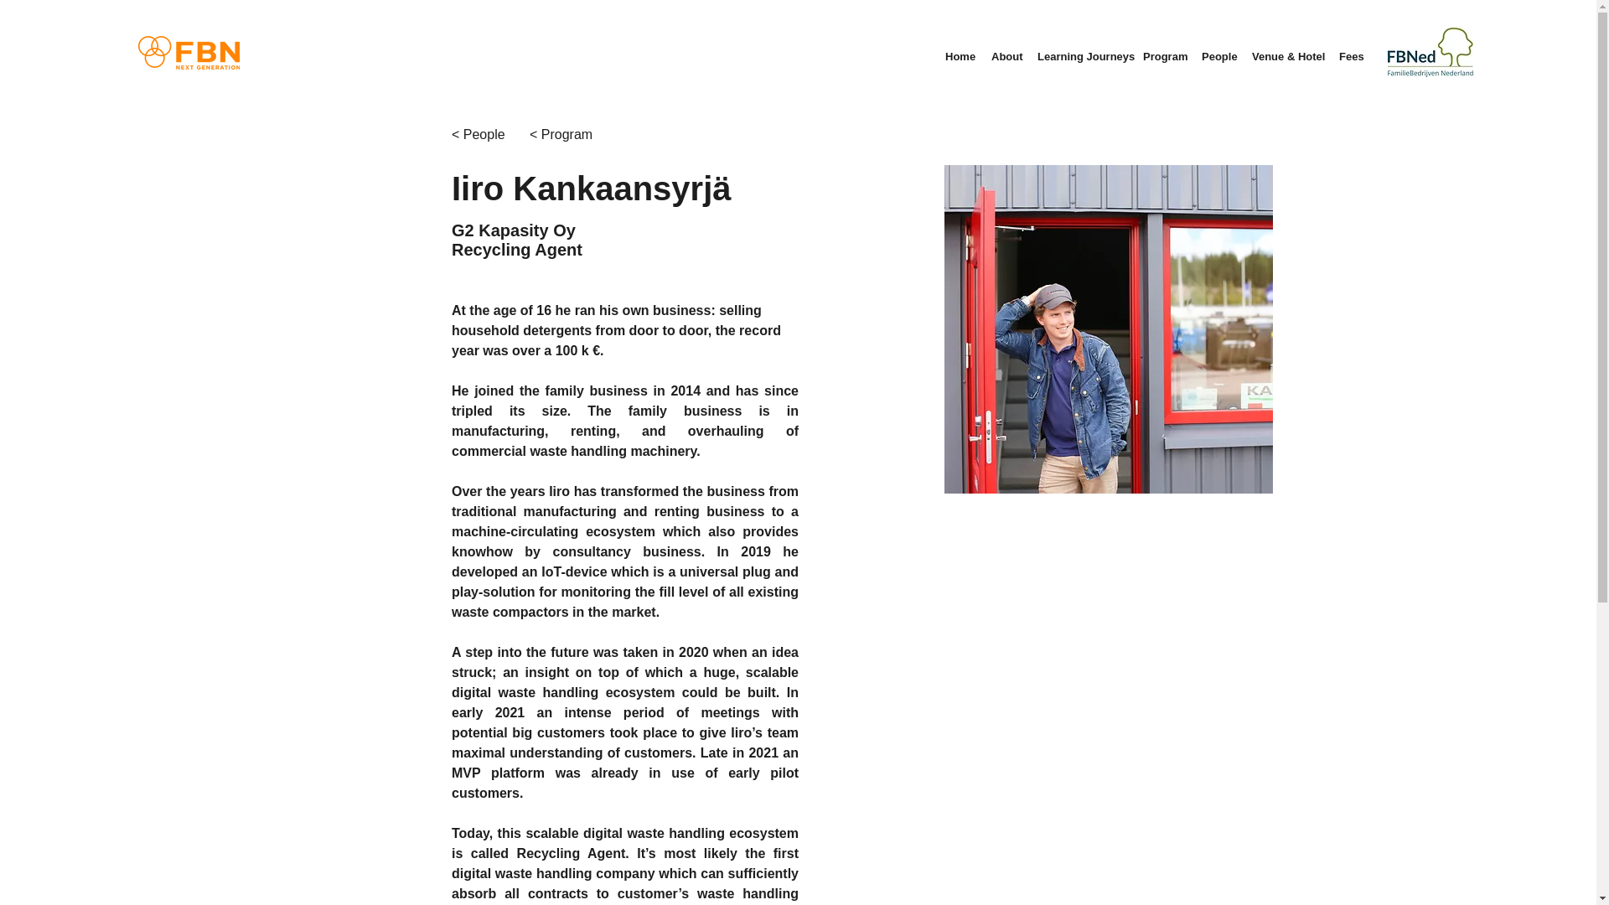  I want to click on People, so click(1218, 57).